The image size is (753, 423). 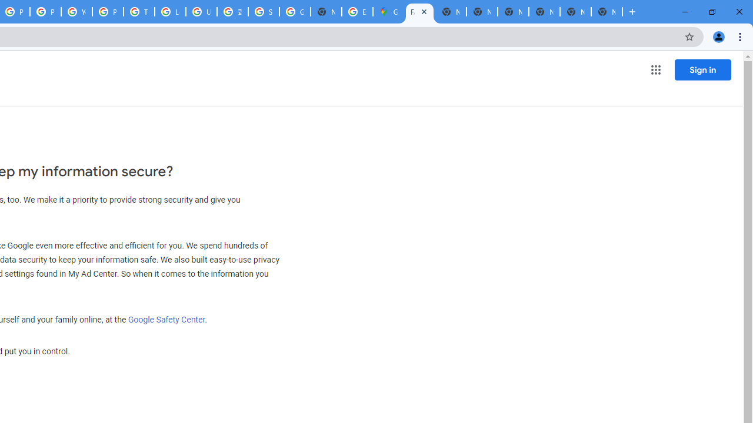 What do you see at coordinates (166, 319) in the screenshot?
I see `Google Safety Center` at bounding box center [166, 319].